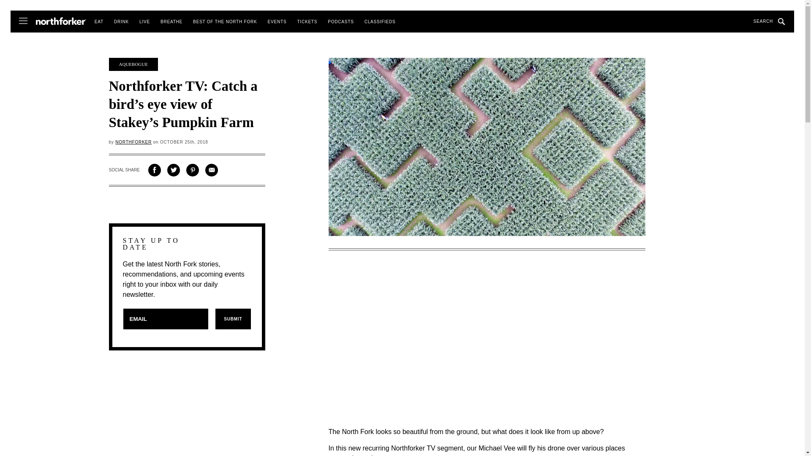  Describe the element at coordinates (307, 22) in the screenshot. I see `TICKETS` at that location.